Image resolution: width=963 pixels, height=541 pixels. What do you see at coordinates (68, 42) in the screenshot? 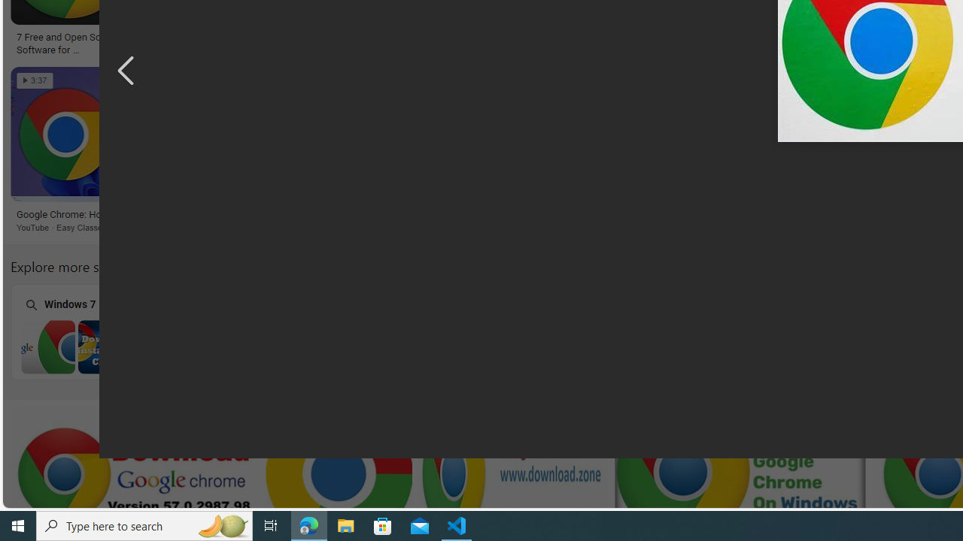
I see `7 Free and Open Source Software for Windows PC | HubPages` at bounding box center [68, 42].